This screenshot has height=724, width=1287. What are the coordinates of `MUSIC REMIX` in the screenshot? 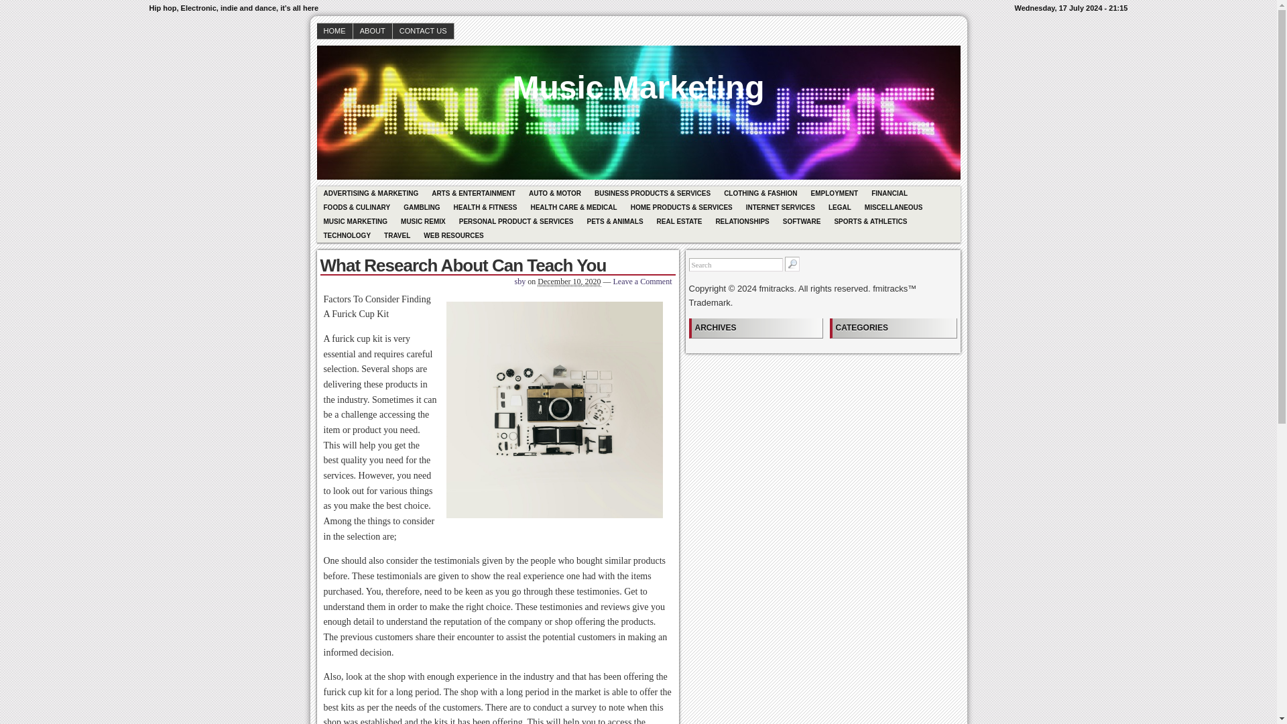 It's located at (423, 221).